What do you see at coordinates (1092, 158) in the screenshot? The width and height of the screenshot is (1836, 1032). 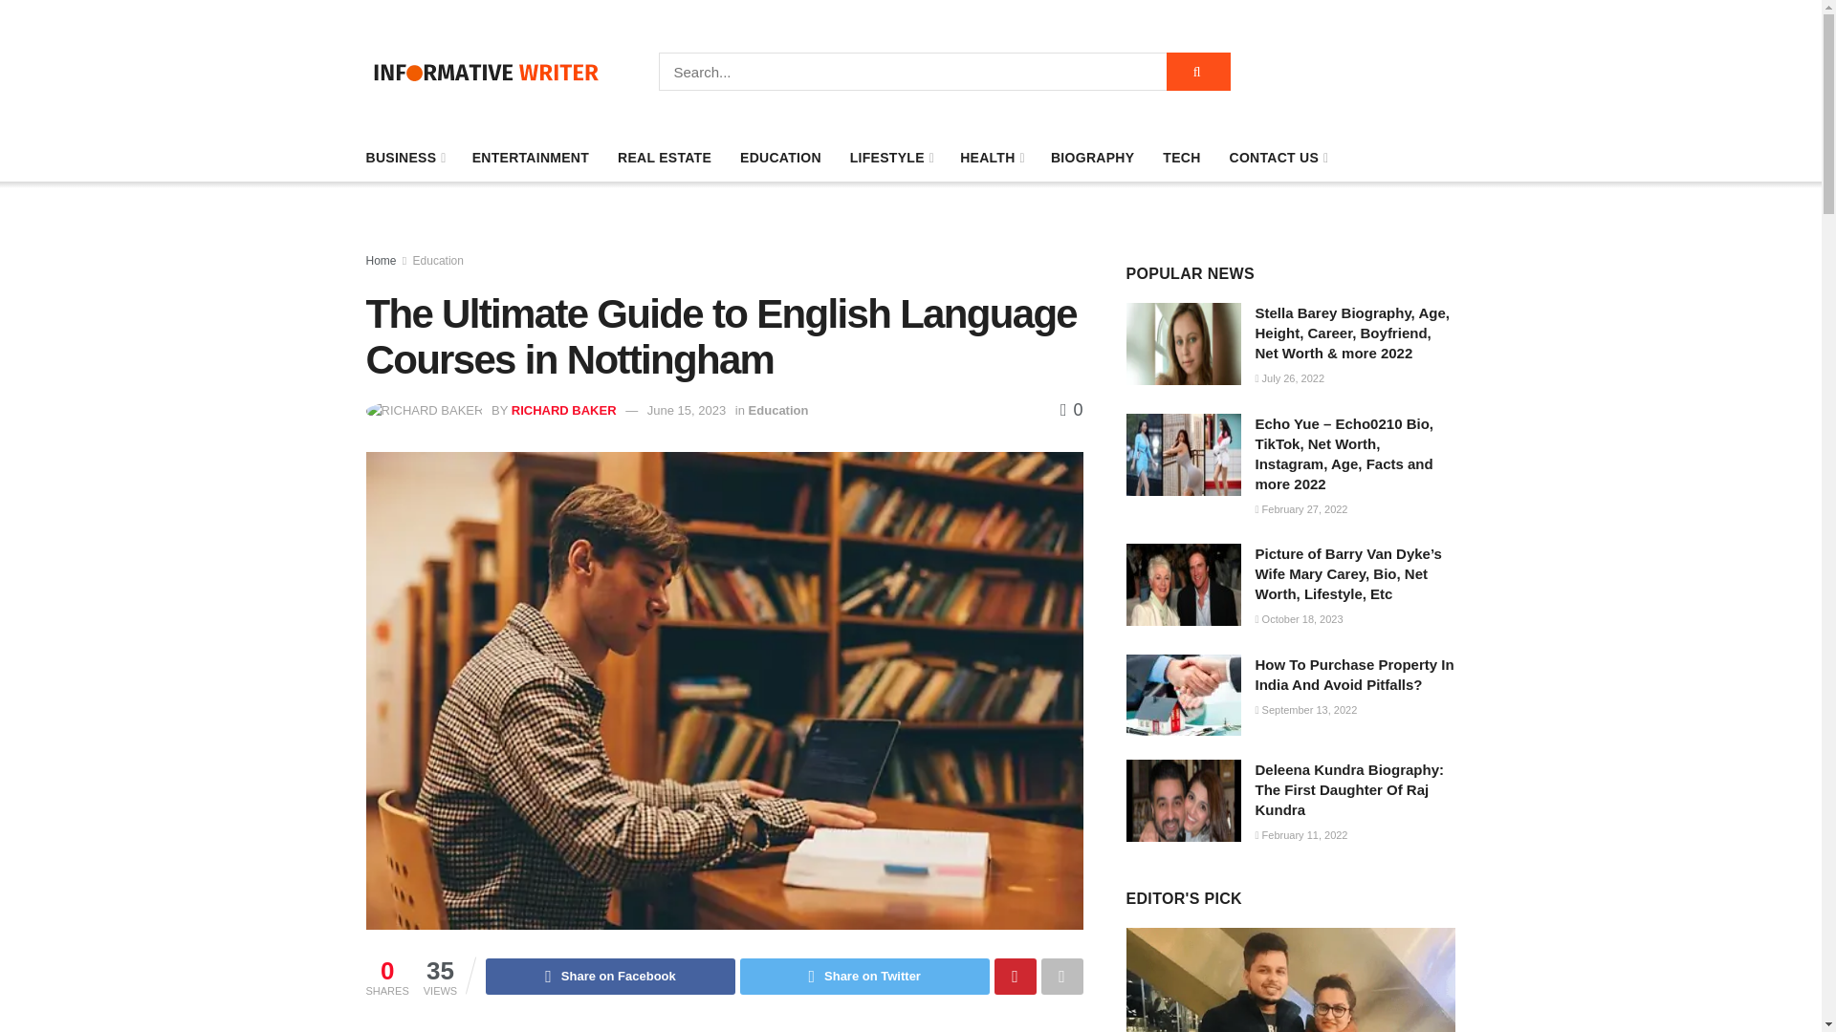 I see `BIOGRAPHY` at bounding box center [1092, 158].